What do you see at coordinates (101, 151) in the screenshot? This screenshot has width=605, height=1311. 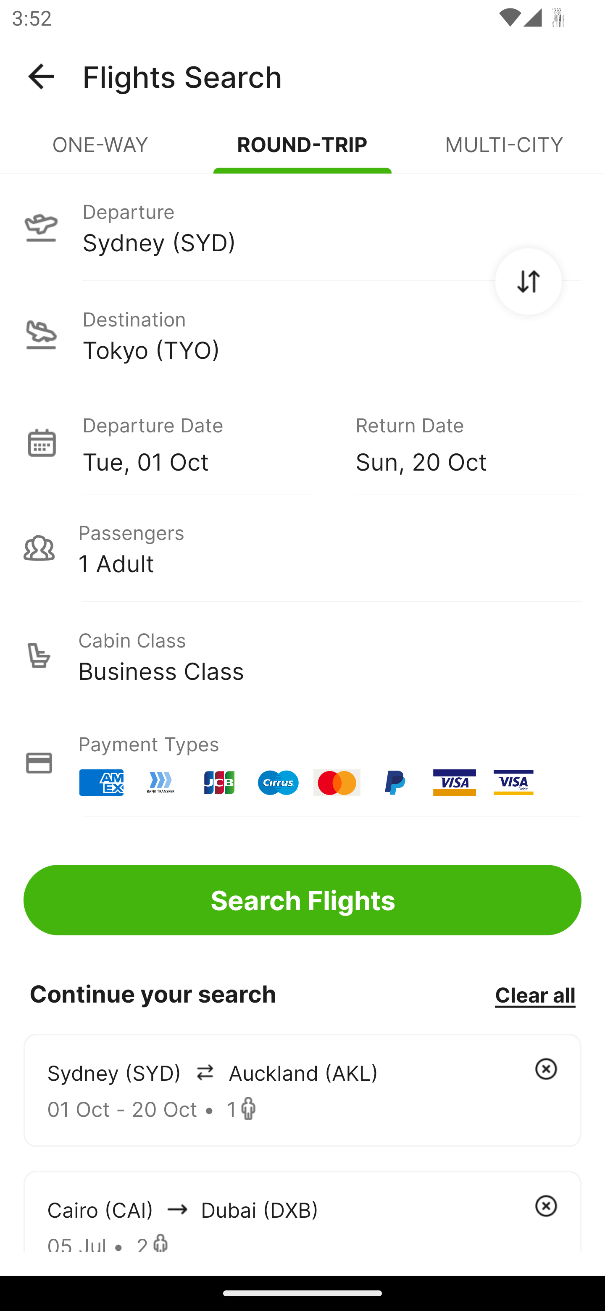 I see `ONE-WAY` at bounding box center [101, 151].